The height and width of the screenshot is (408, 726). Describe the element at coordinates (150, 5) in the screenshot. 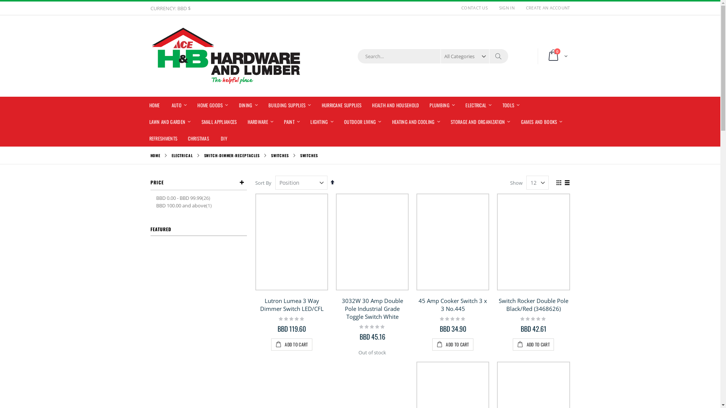

I see `Skip to Content` at that location.